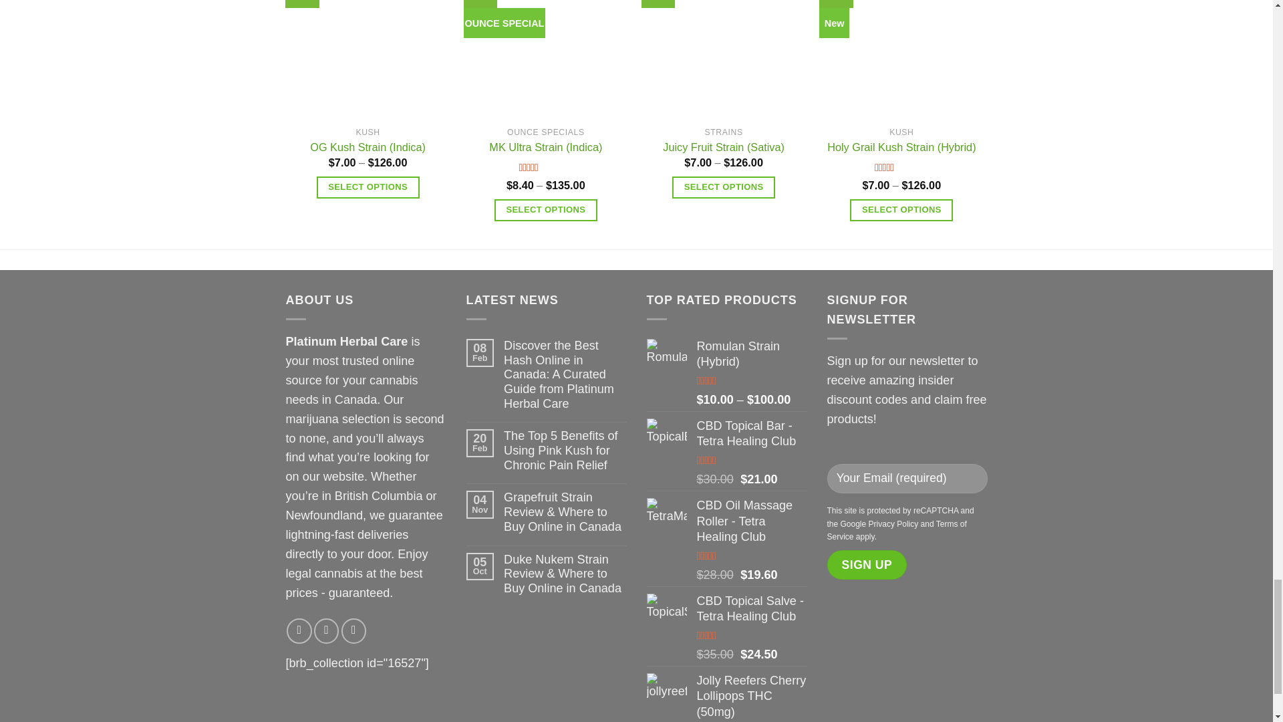  Describe the element at coordinates (867, 564) in the screenshot. I see `Sign Up` at that location.